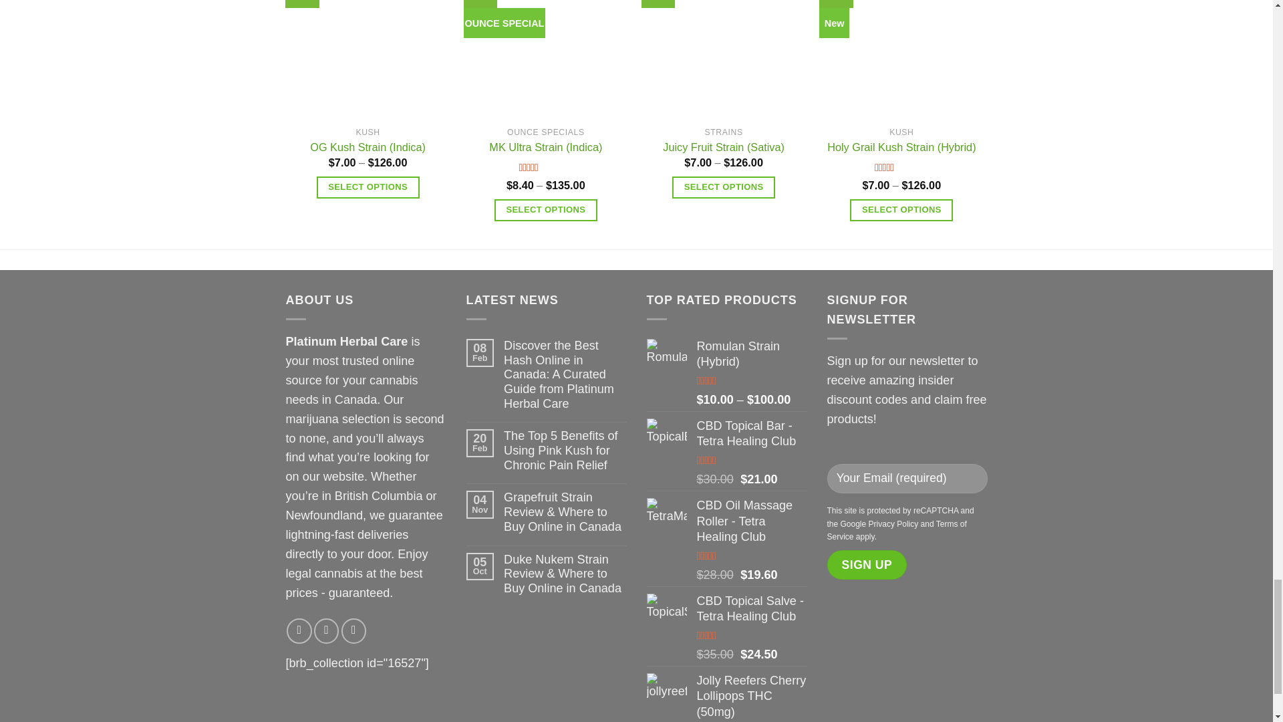  Describe the element at coordinates (867, 564) in the screenshot. I see `Sign Up` at that location.